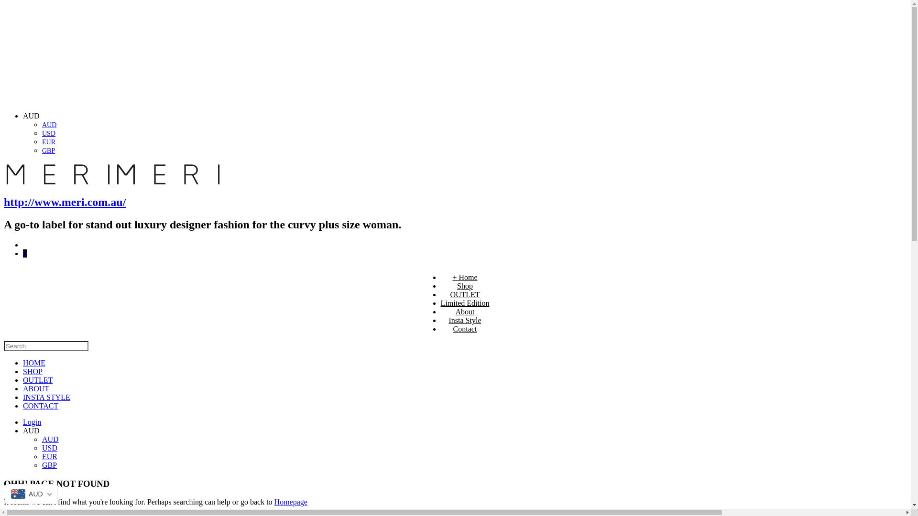 This screenshot has width=918, height=516. What do you see at coordinates (465, 303) in the screenshot?
I see `Limited Edition` at bounding box center [465, 303].